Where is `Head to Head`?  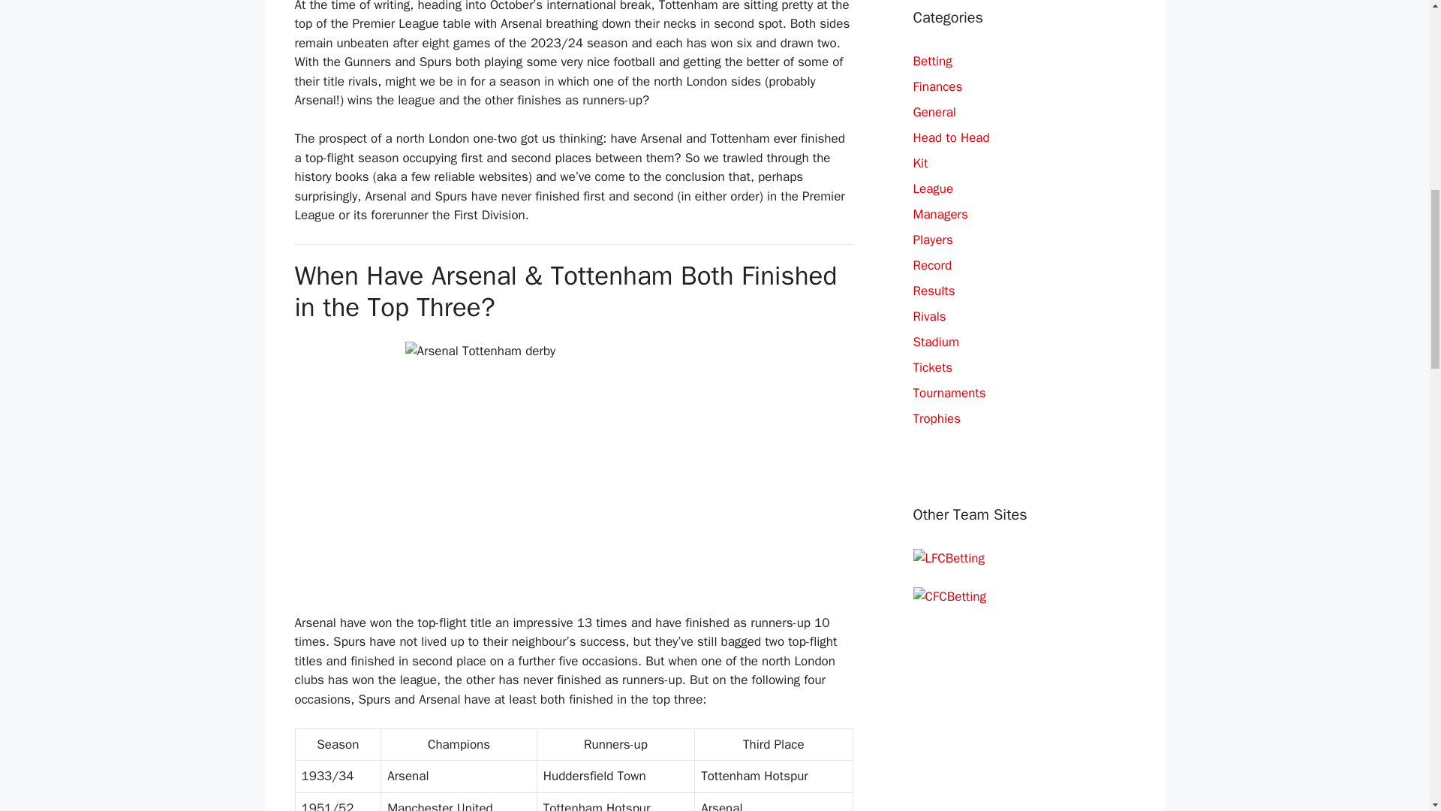 Head to Head is located at coordinates (950, 137).